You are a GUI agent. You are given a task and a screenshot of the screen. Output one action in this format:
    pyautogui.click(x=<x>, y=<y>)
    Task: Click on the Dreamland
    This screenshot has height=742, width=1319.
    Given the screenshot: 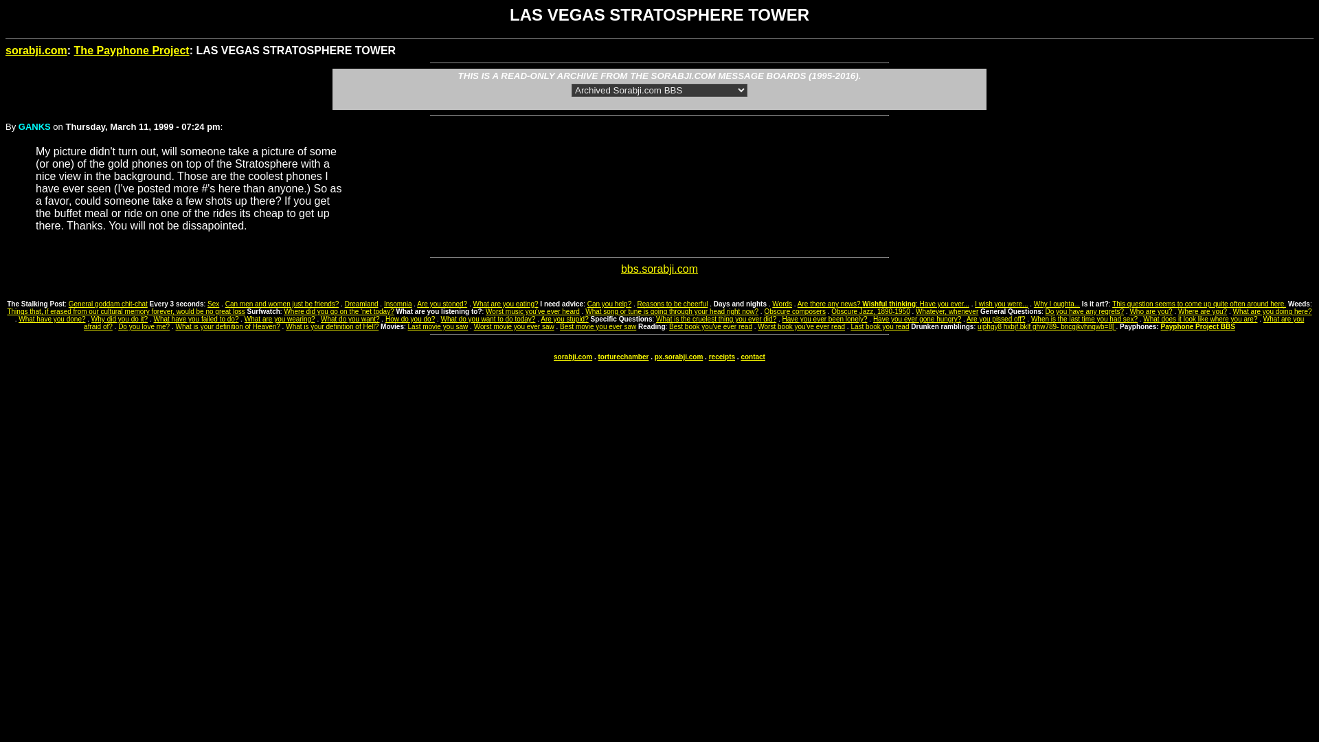 What is the action you would take?
    pyautogui.click(x=361, y=304)
    